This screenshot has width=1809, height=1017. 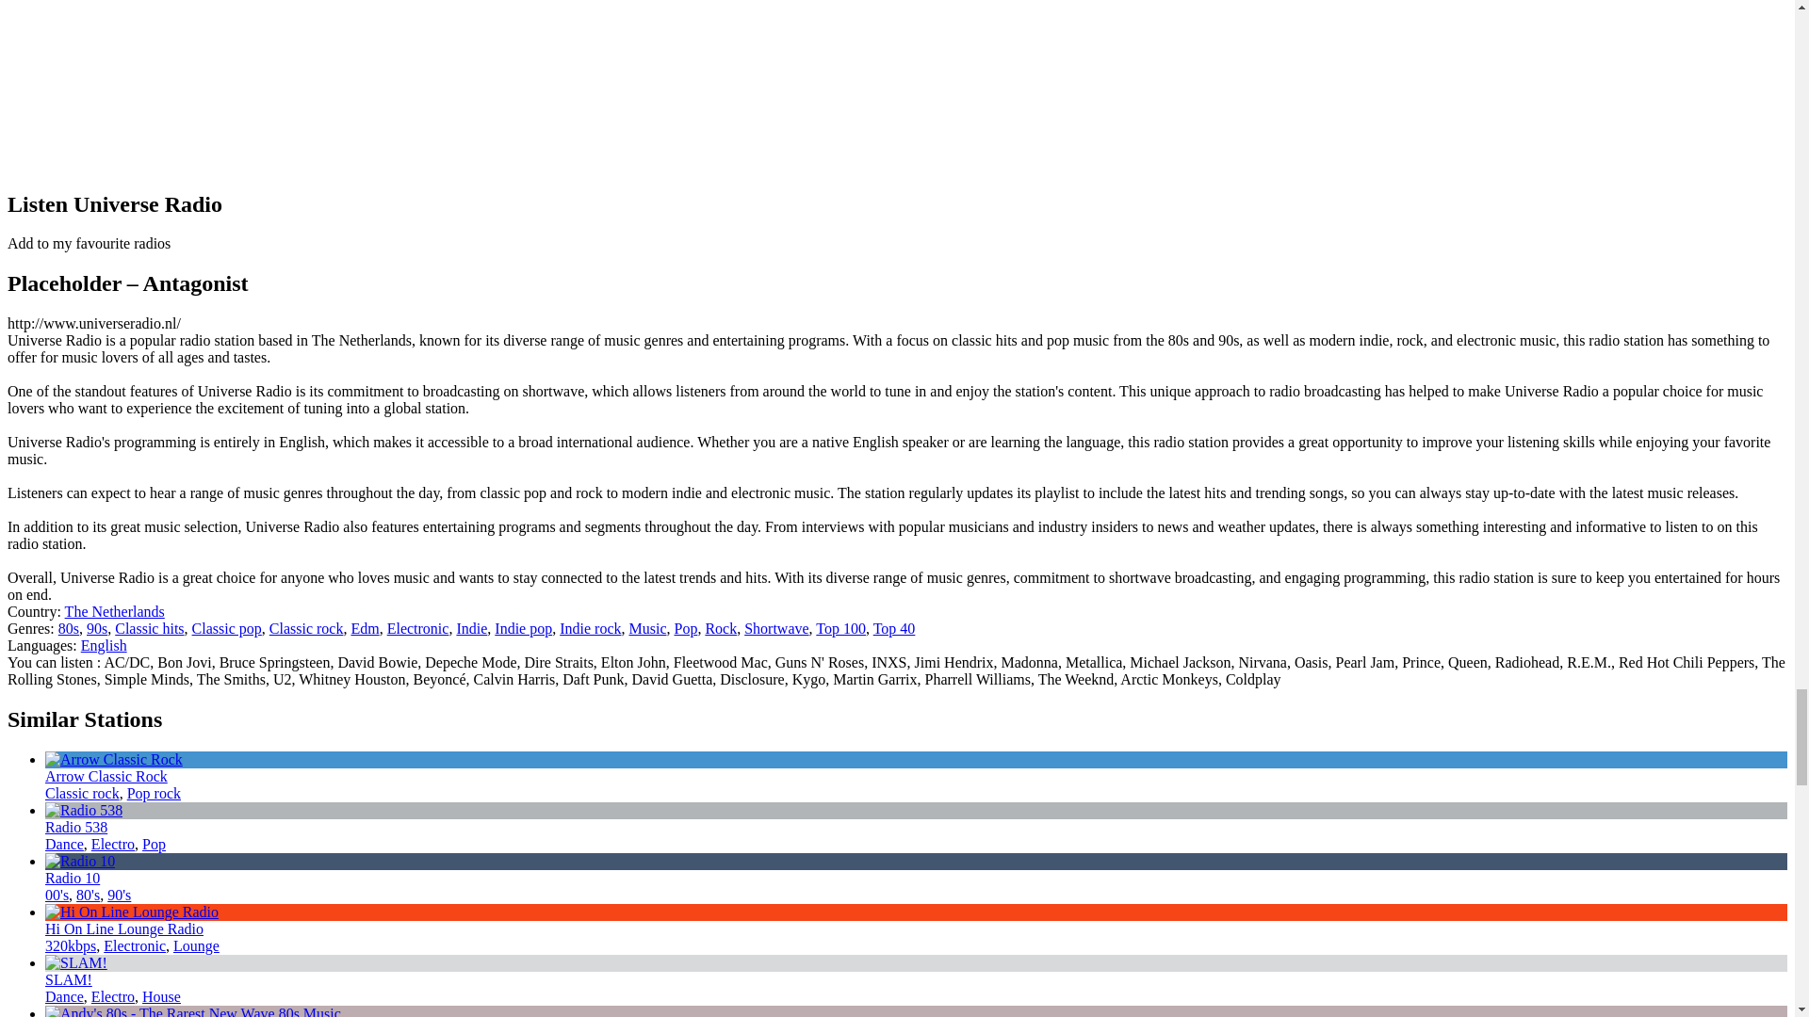 What do you see at coordinates (87, 895) in the screenshot?
I see `80's` at bounding box center [87, 895].